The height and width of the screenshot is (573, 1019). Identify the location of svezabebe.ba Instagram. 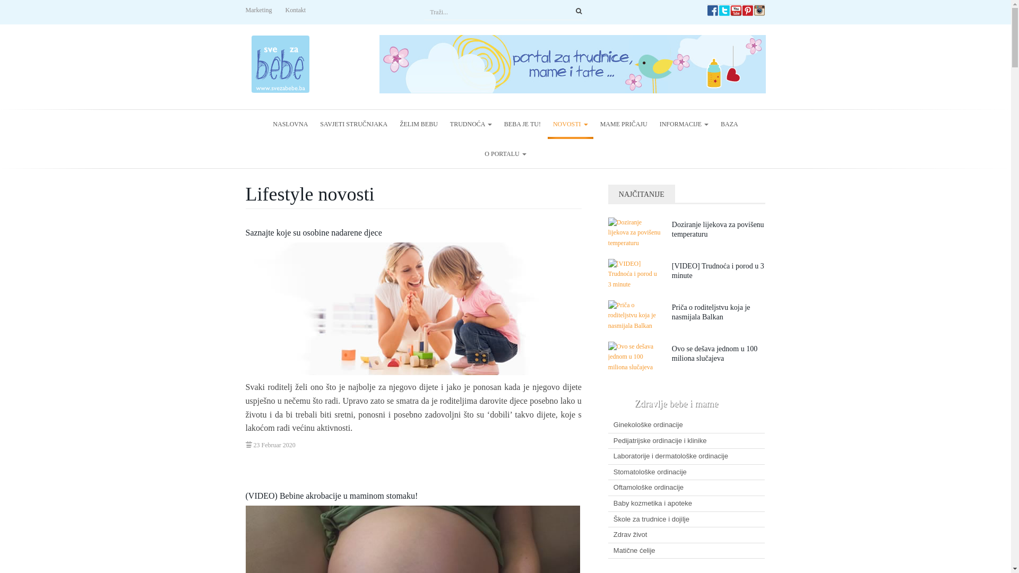
(759, 10).